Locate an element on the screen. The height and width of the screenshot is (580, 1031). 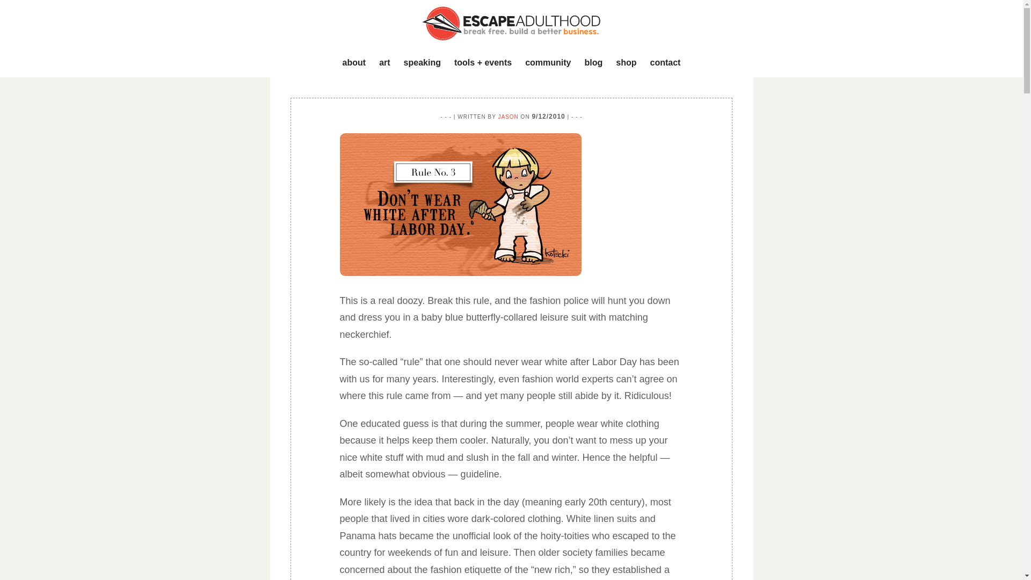
art is located at coordinates (384, 63).